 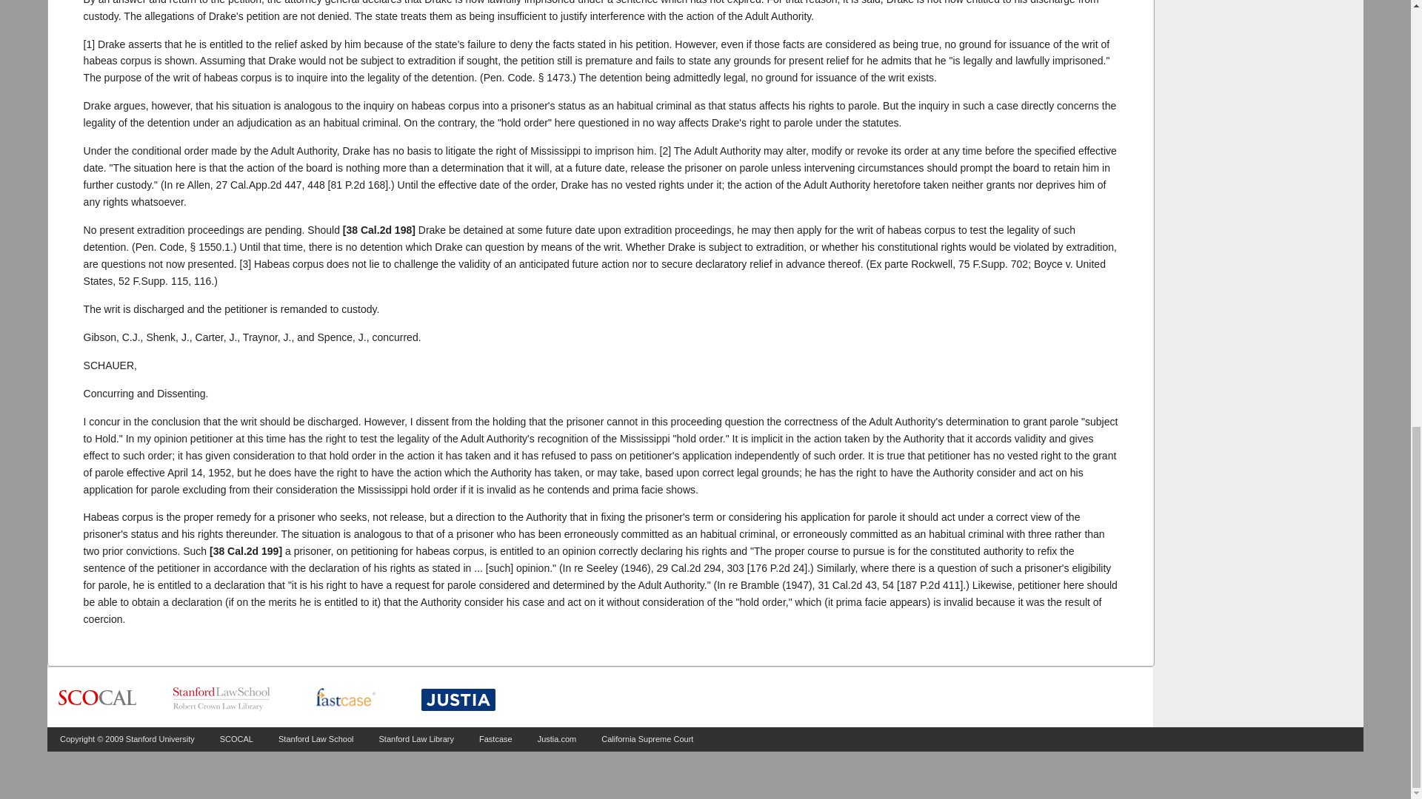 I want to click on Stanford Law School, so click(x=316, y=738).